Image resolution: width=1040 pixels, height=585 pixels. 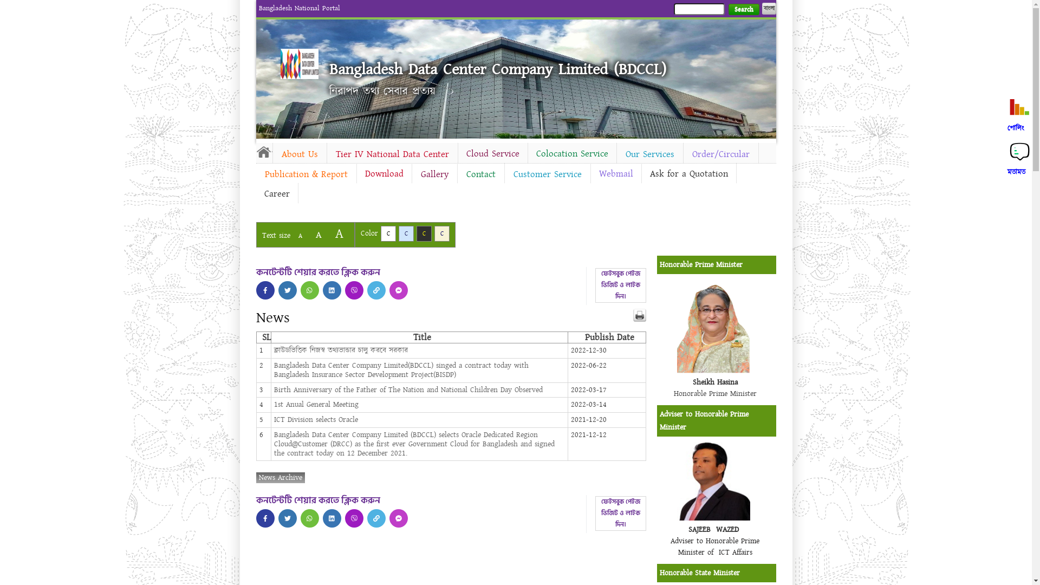 I want to click on Webmail, so click(x=615, y=174).